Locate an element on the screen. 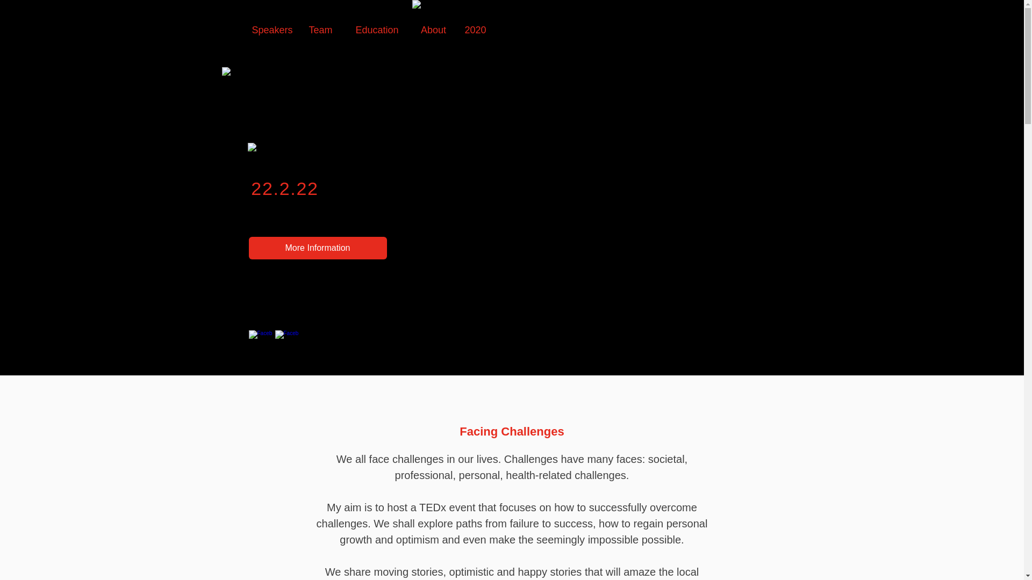 The height and width of the screenshot is (580, 1032). More Information is located at coordinates (317, 248).